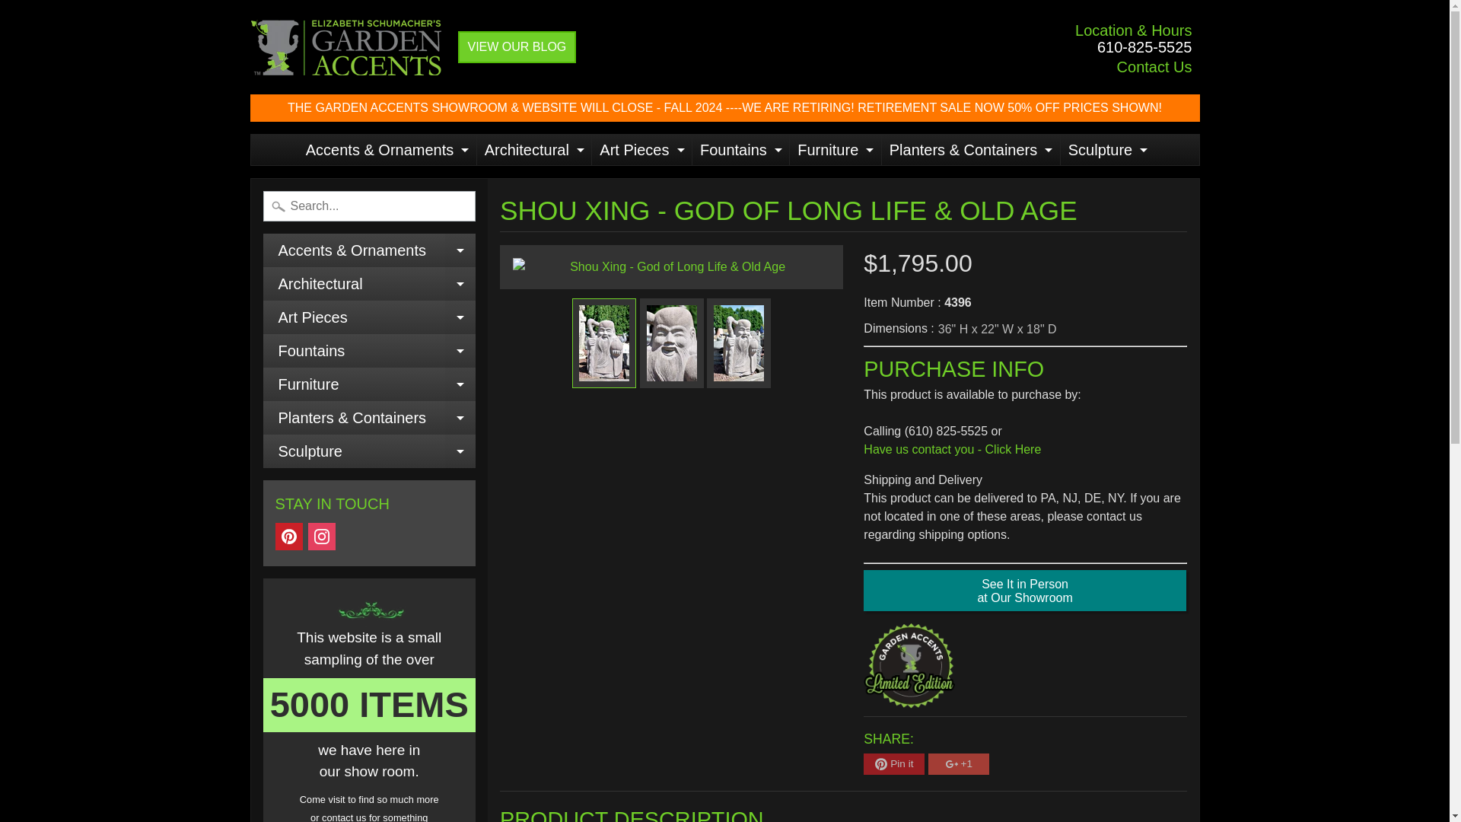 This screenshot has height=822, width=1461. What do you see at coordinates (353, 47) in the screenshot?
I see `Contact Us` at bounding box center [353, 47].